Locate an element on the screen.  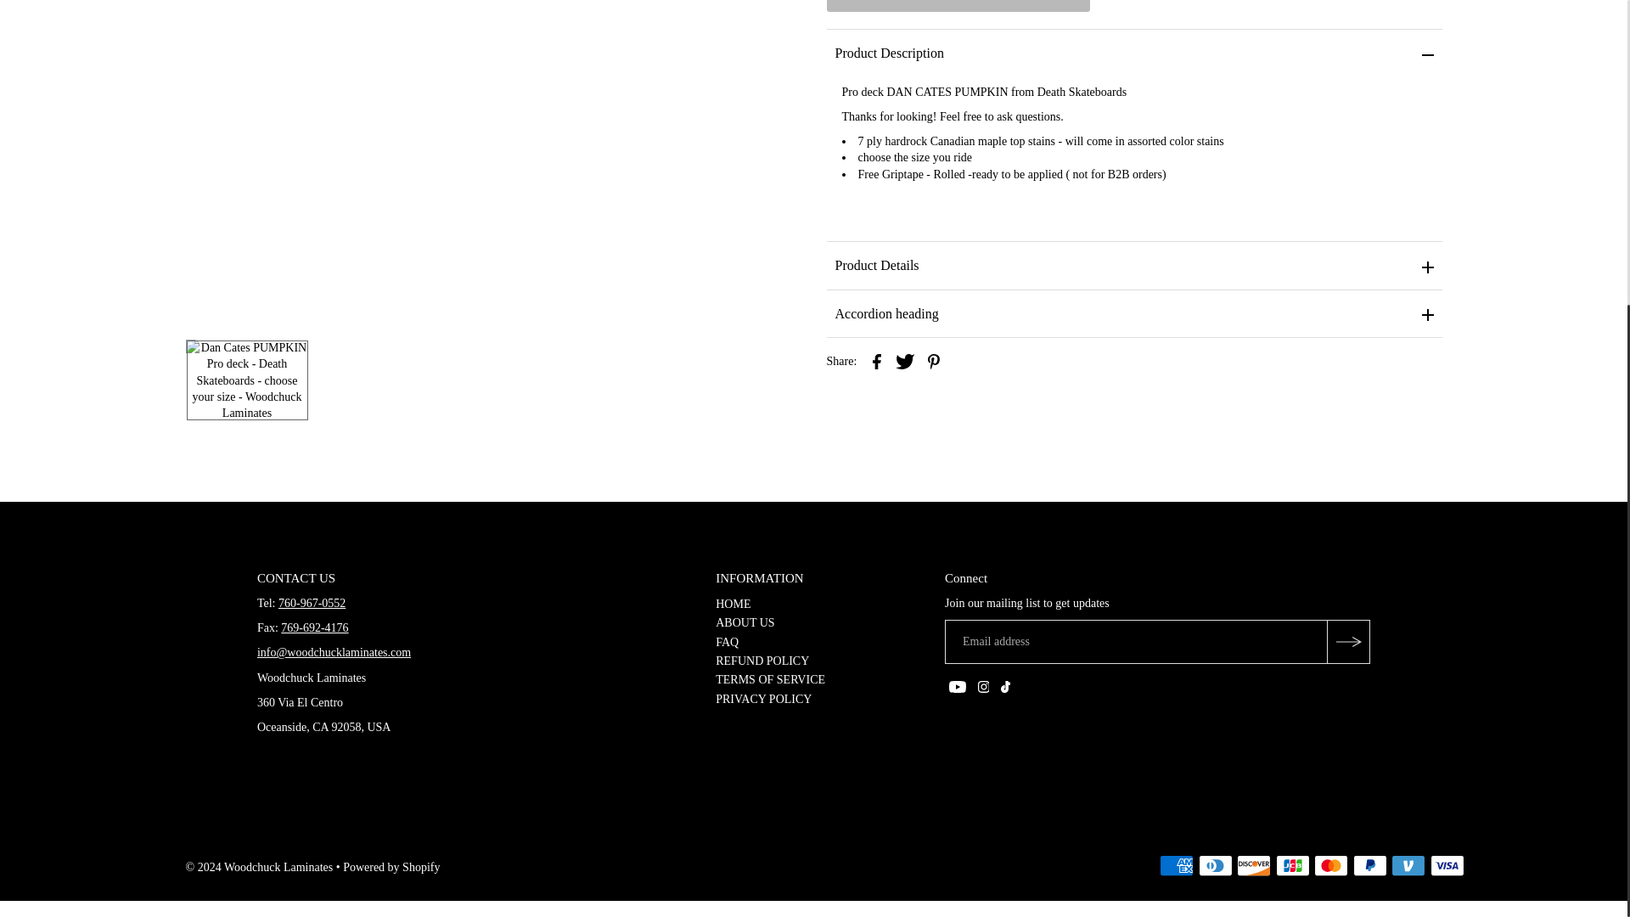
JCB is located at coordinates (1293, 865).